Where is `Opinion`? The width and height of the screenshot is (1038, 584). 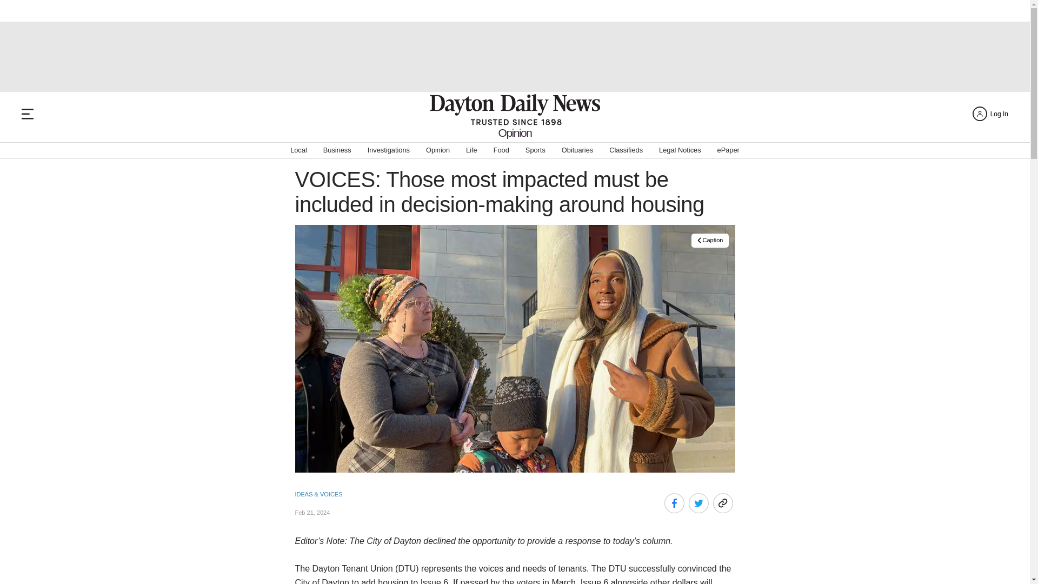 Opinion is located at coordinates (437, 150).